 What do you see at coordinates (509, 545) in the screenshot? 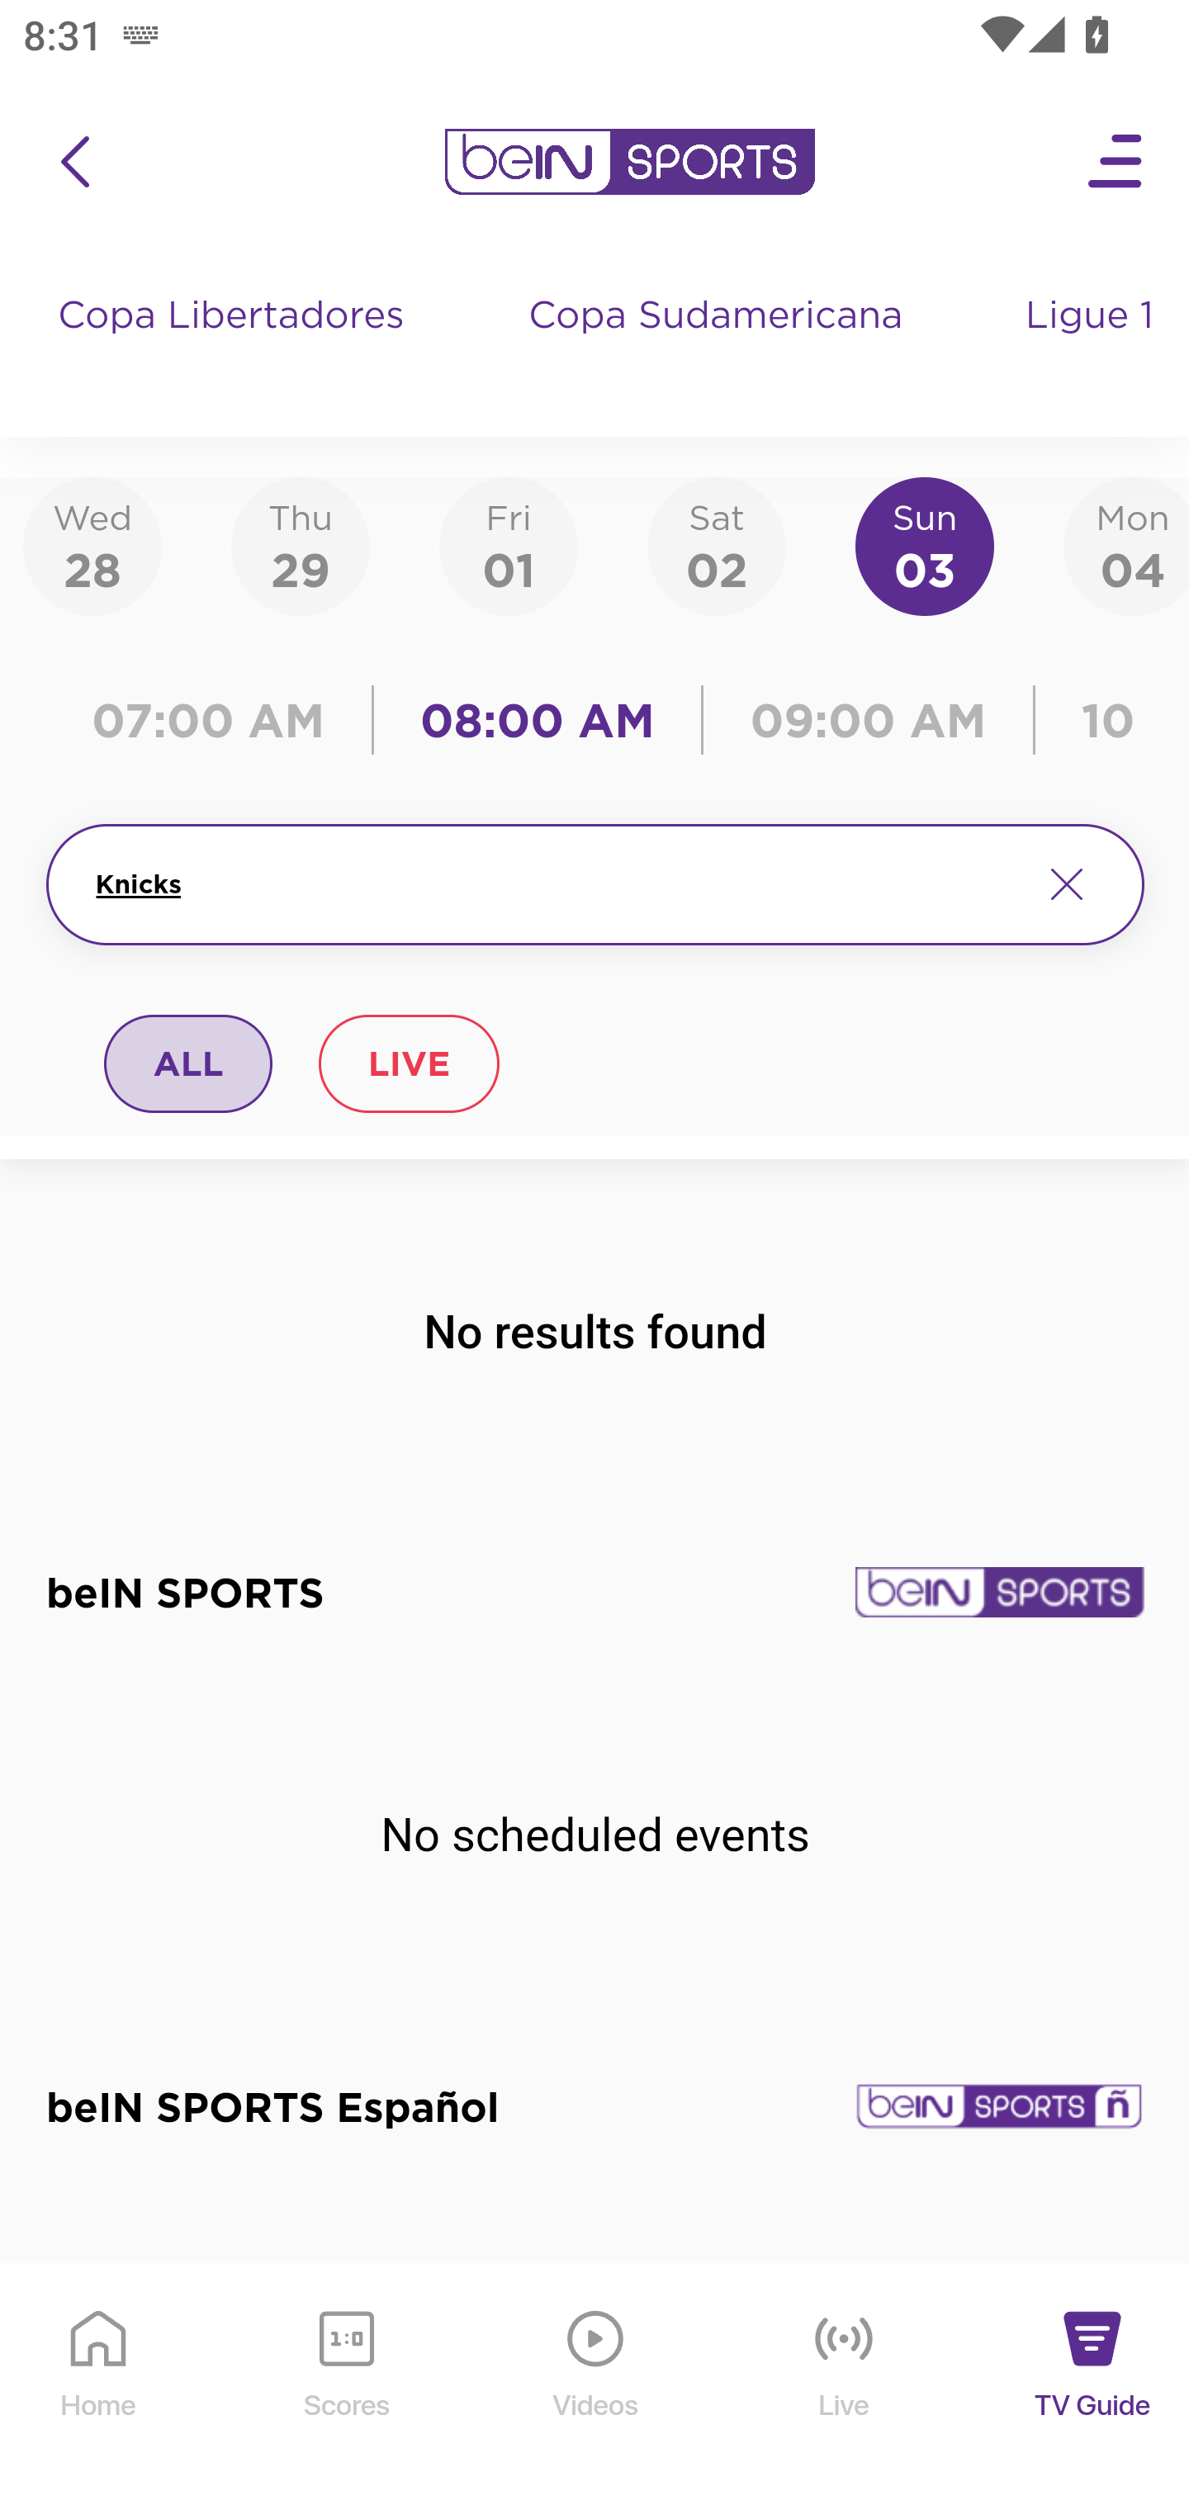
I see `Fri01` at bounding box center [509, 545].